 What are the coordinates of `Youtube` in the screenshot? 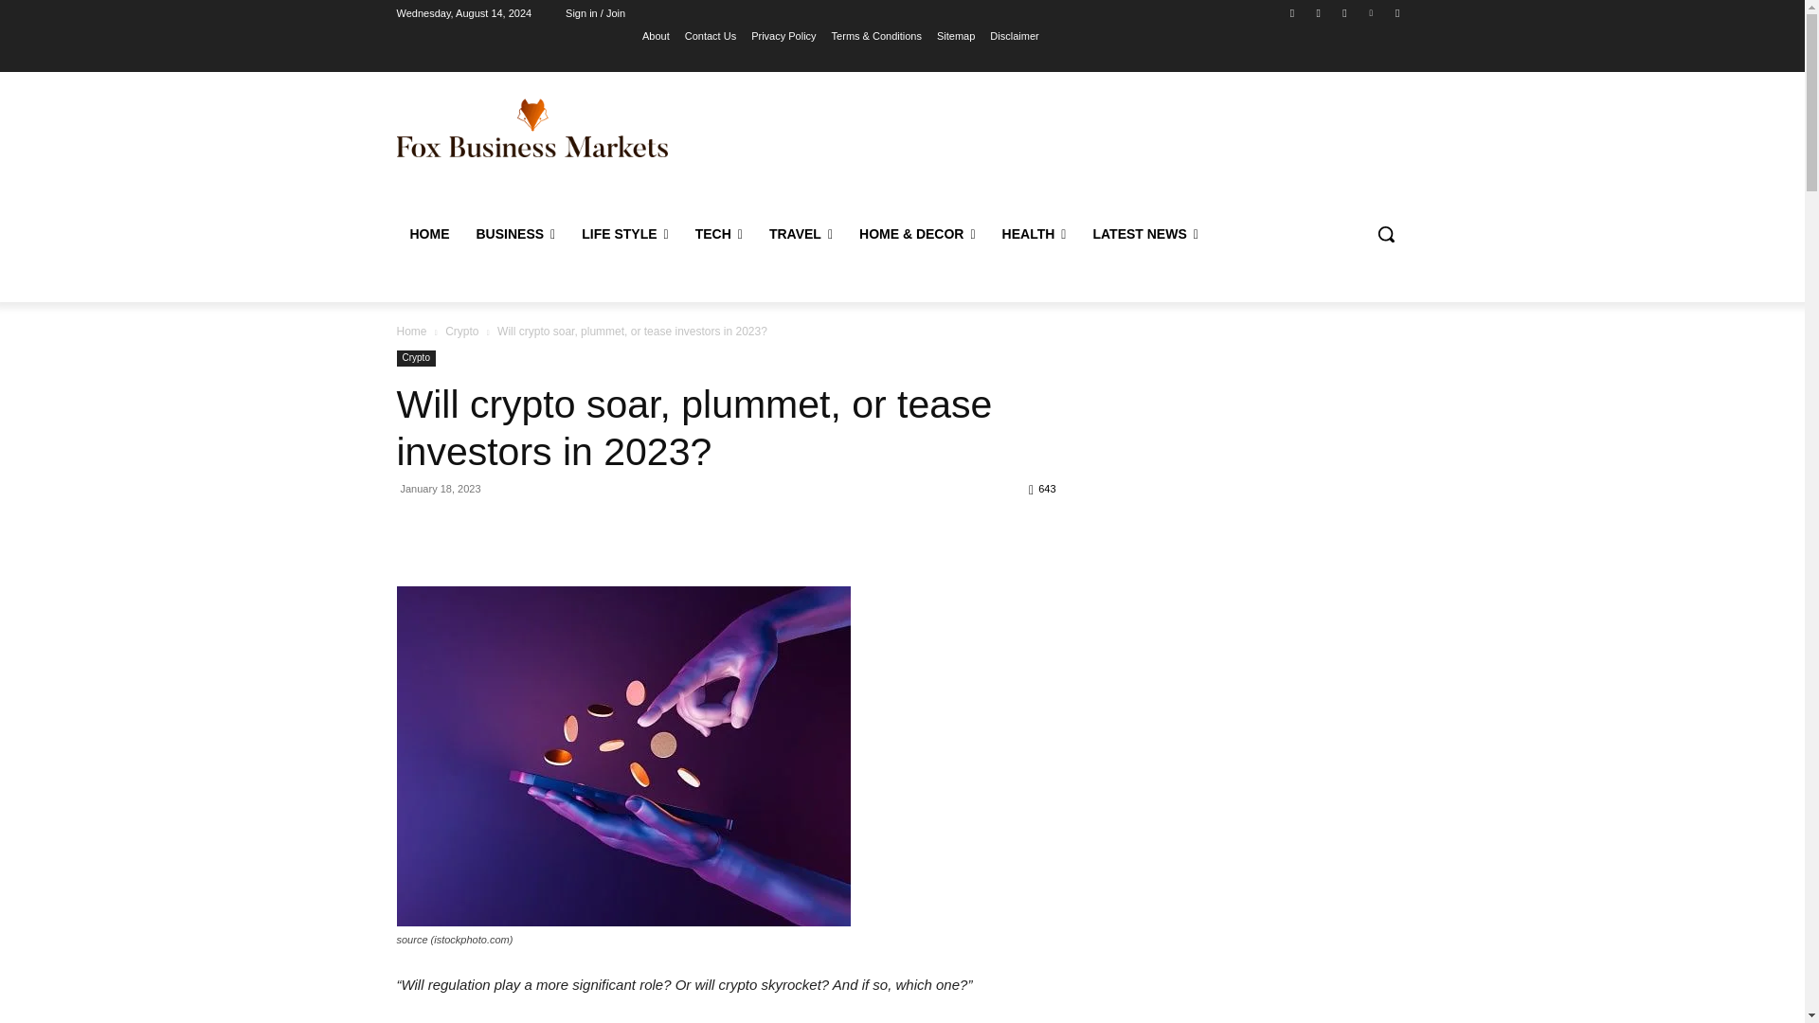 It's located at (1396, 12).